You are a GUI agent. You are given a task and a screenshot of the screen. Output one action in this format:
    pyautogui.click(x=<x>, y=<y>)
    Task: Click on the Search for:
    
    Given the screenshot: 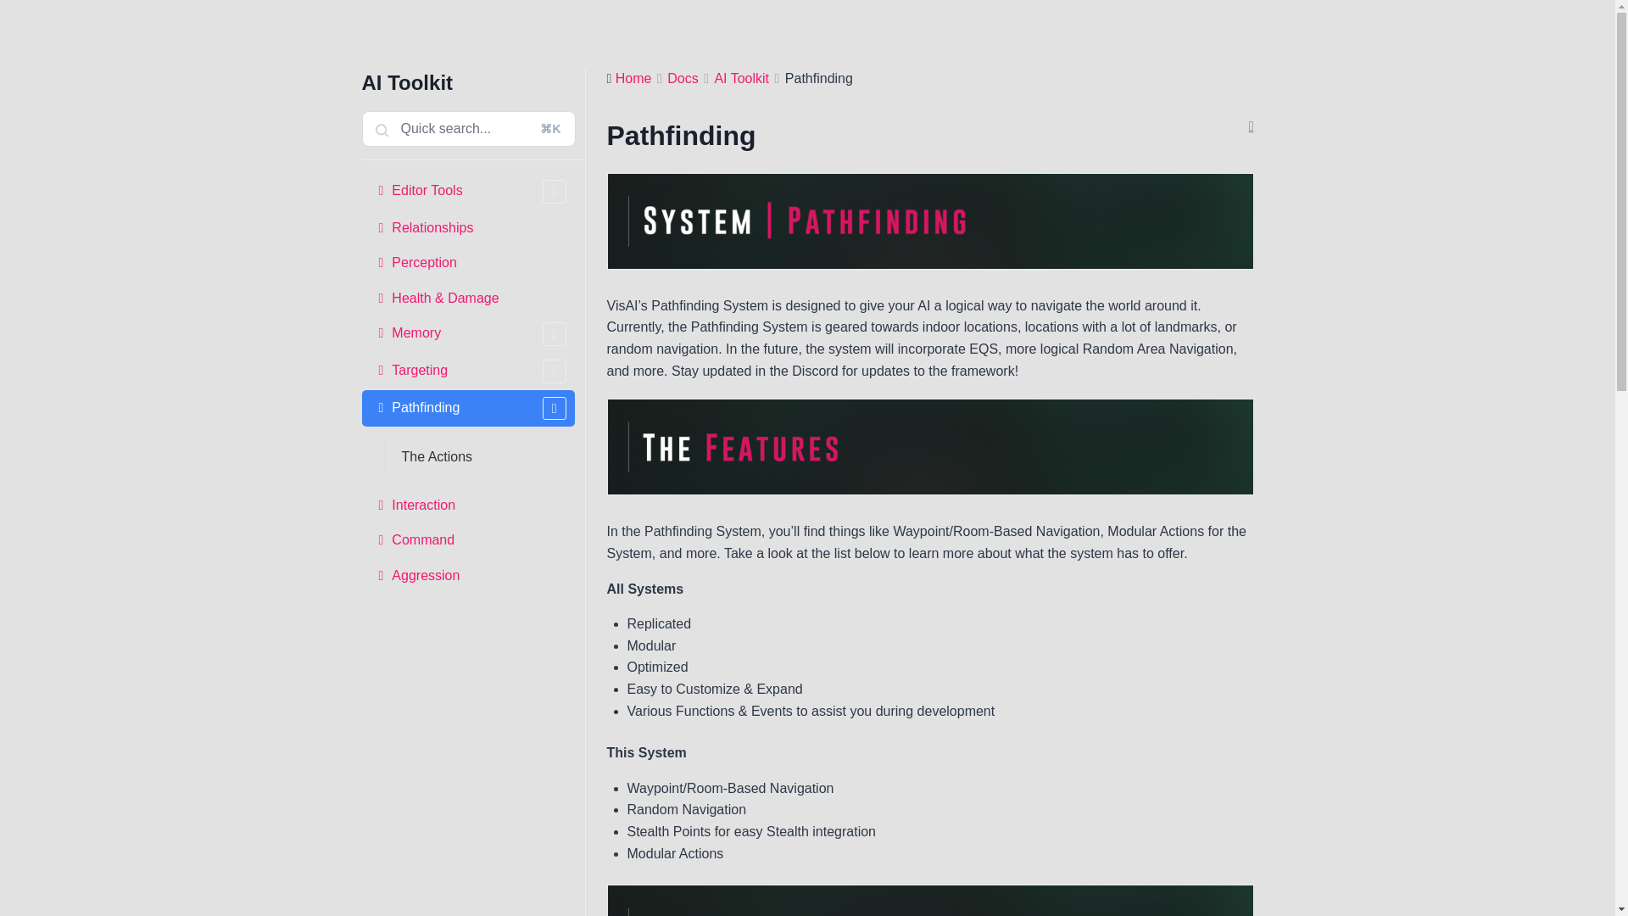 What is the action you would take?
    pyautogui.click(x=468, y=128)
    